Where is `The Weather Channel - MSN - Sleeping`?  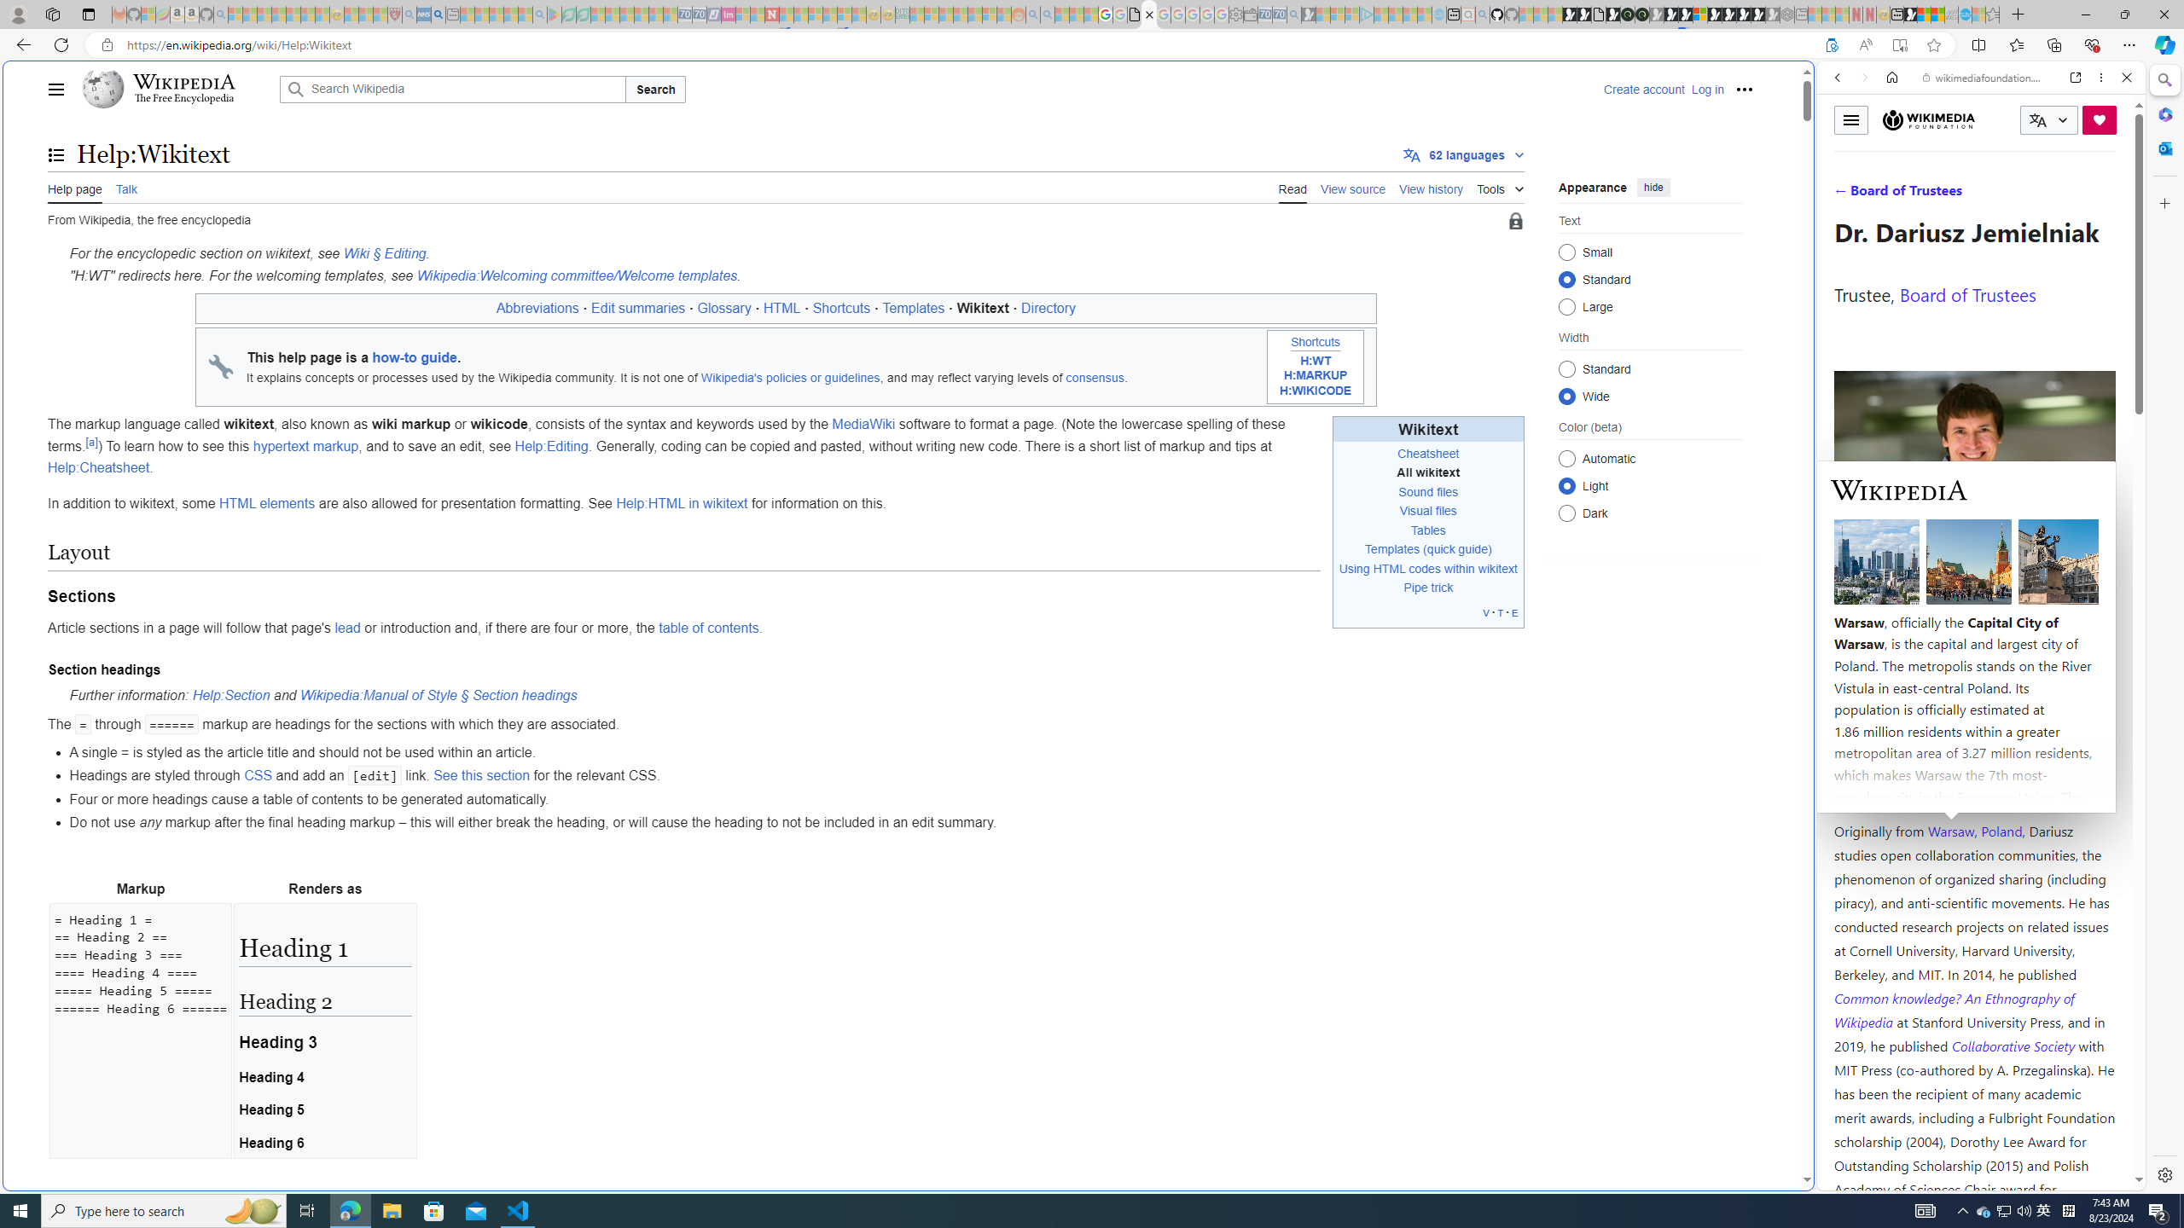 The Weather Channel - MSN - Sleeping is located at coordinates (264, 14).